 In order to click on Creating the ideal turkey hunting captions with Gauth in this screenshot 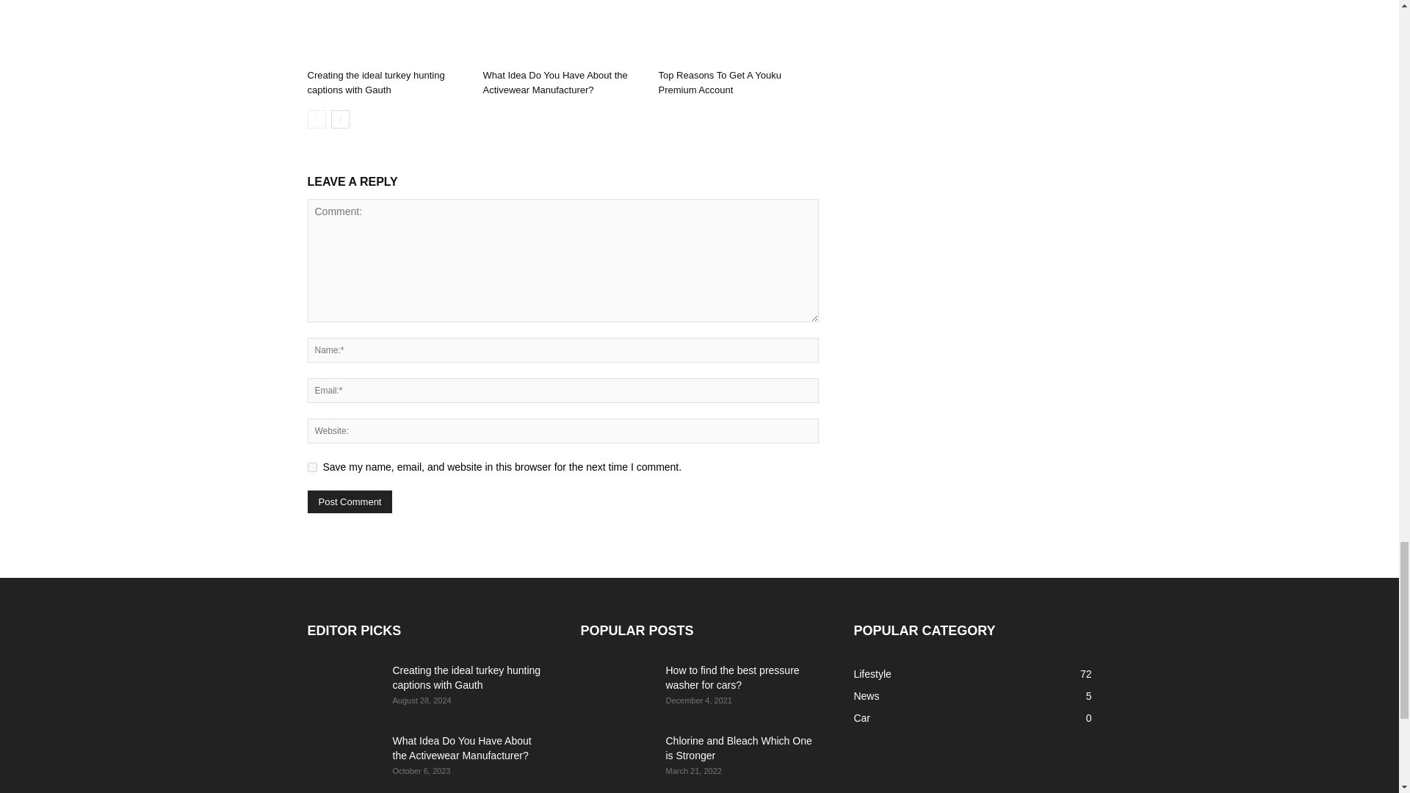, I will do `click(386, 32)`.